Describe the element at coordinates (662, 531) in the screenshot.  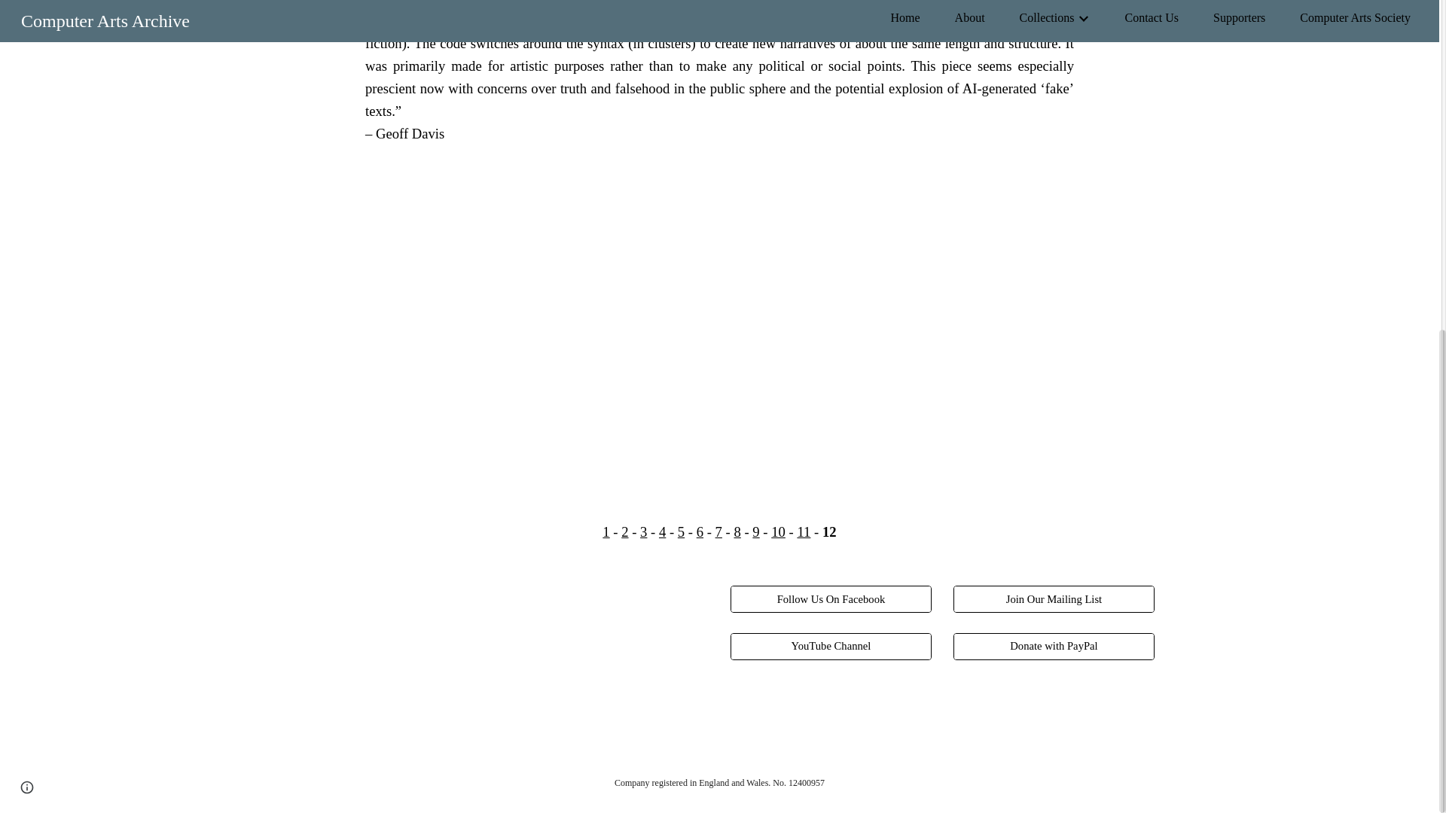
I see `4` at that location.